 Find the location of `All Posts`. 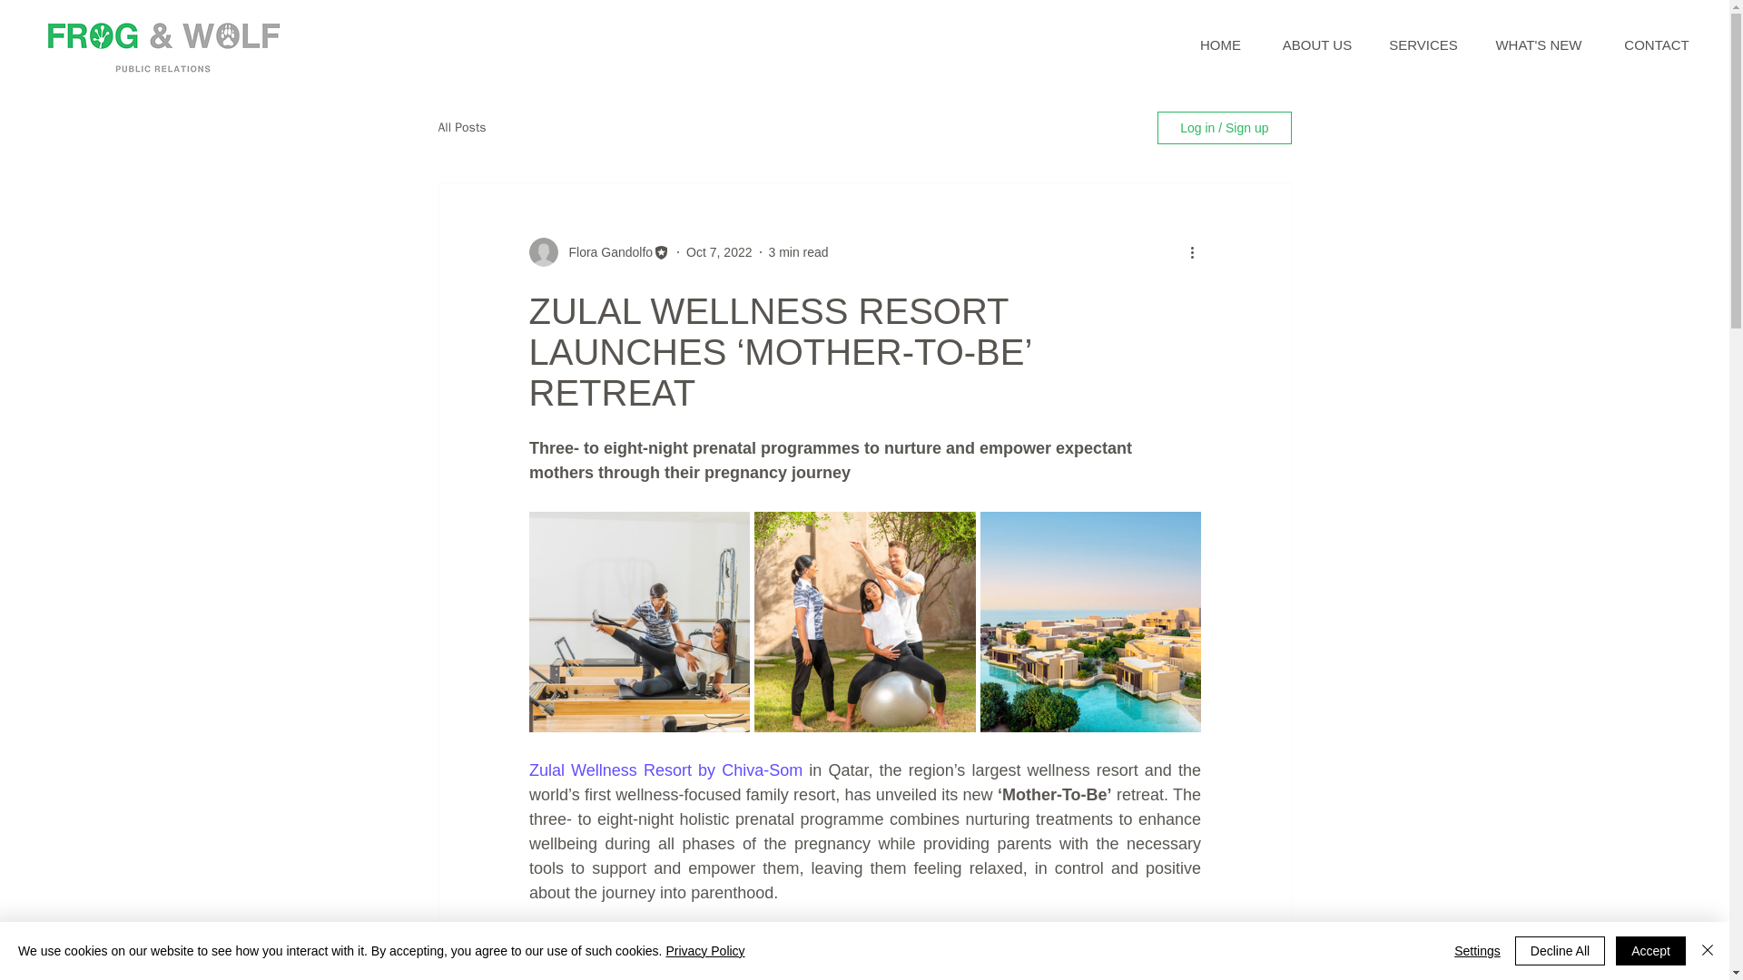

All Posts is located at coordinates (461, 127).